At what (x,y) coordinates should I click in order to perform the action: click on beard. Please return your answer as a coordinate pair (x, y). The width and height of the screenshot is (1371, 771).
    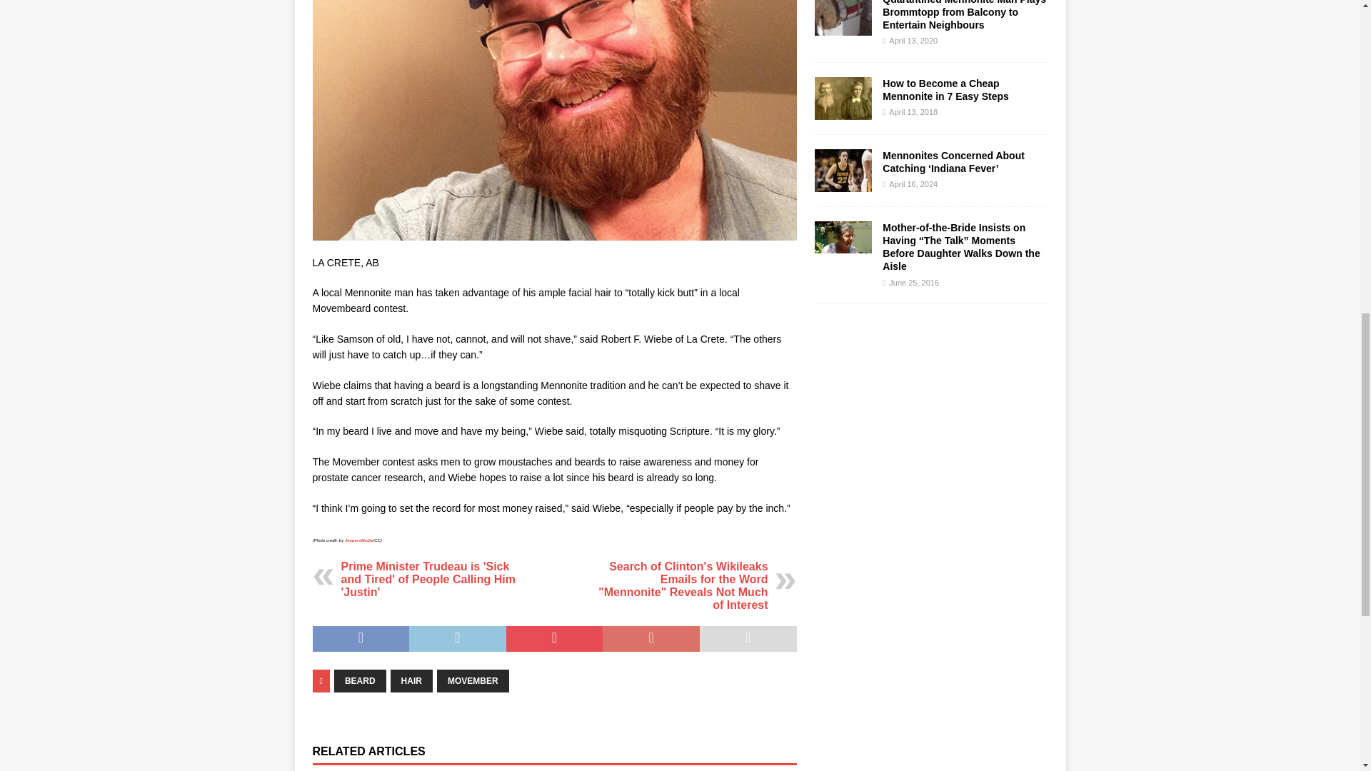
    Looking at the image, I should click on (554, 120).